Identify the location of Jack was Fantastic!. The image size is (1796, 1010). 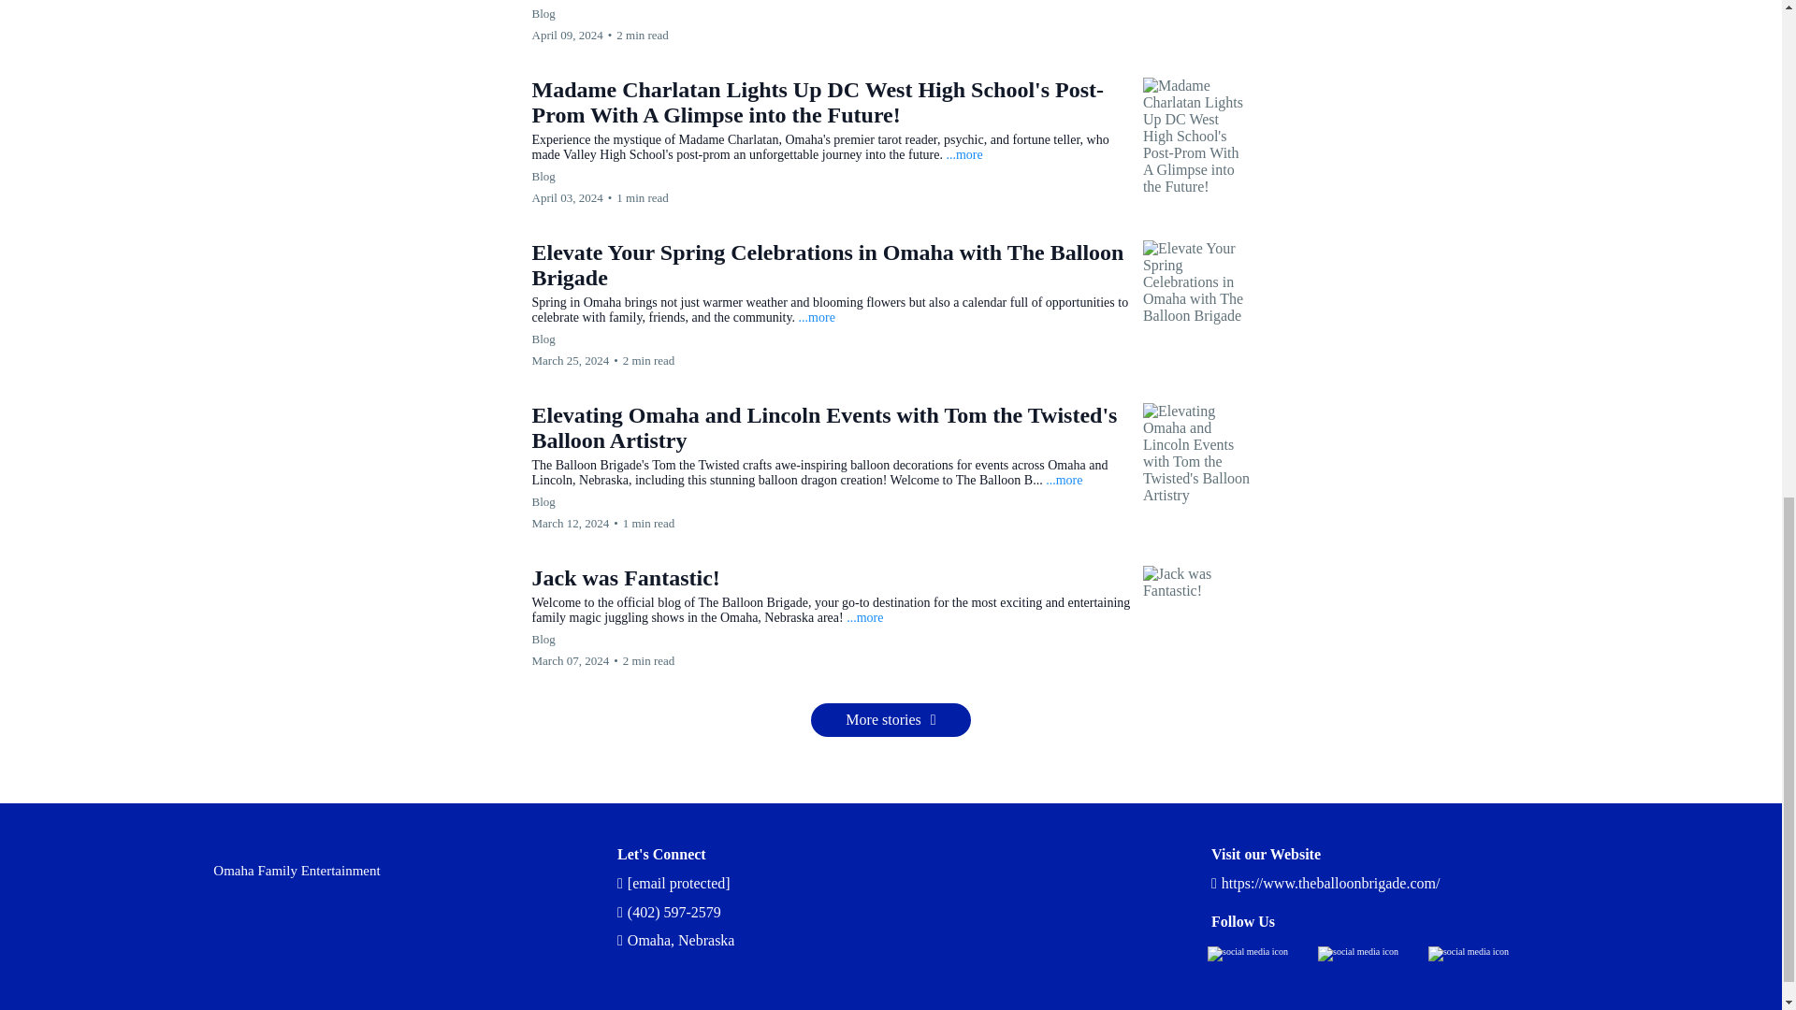
(625, 577).